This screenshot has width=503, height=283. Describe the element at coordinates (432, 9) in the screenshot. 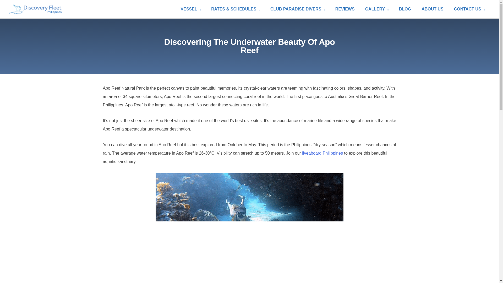

I see `ABOUT US` at that location.